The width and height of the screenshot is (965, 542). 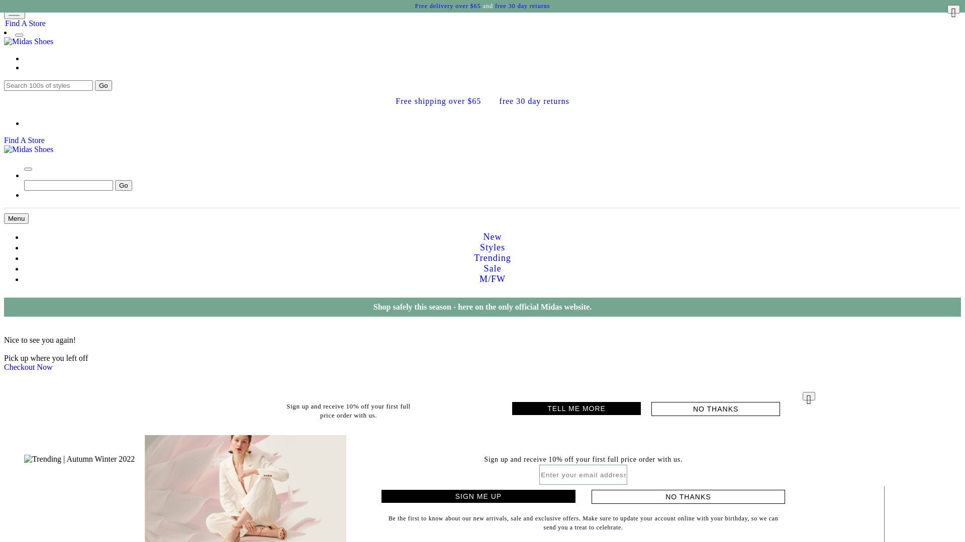 I want to click on Free delivery over $65, so click(x=448, y=6).